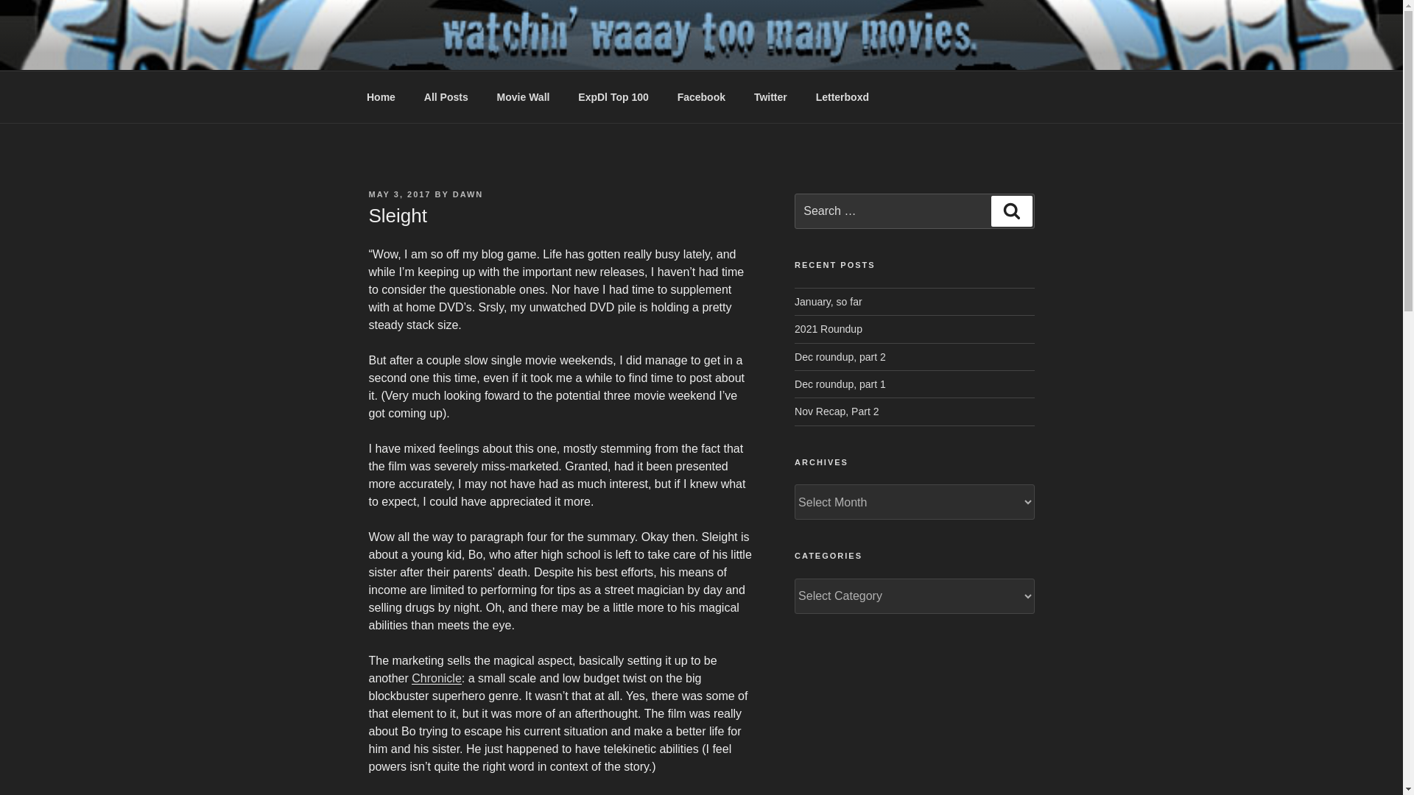 The width and height of the screenshot is (1414, 795). Describe the element at coordinates (399, 194) in the screenshot. I see `MAY 3, 2017` at that location.